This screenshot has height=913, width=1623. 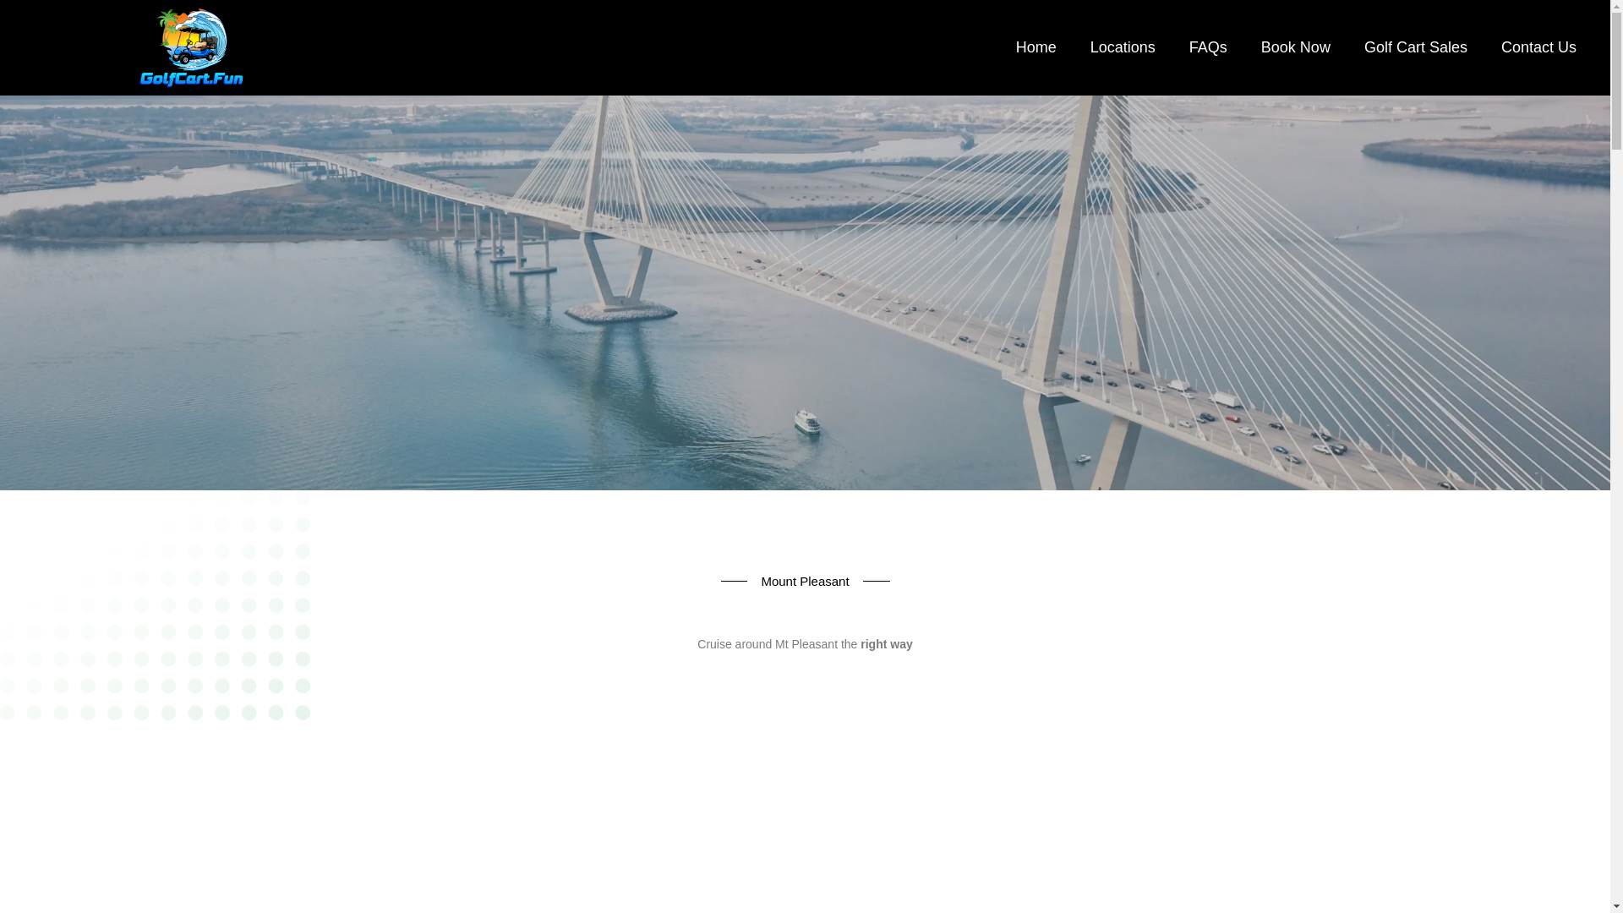 I want to click on Contact Us, so click(x=1538, y=47).